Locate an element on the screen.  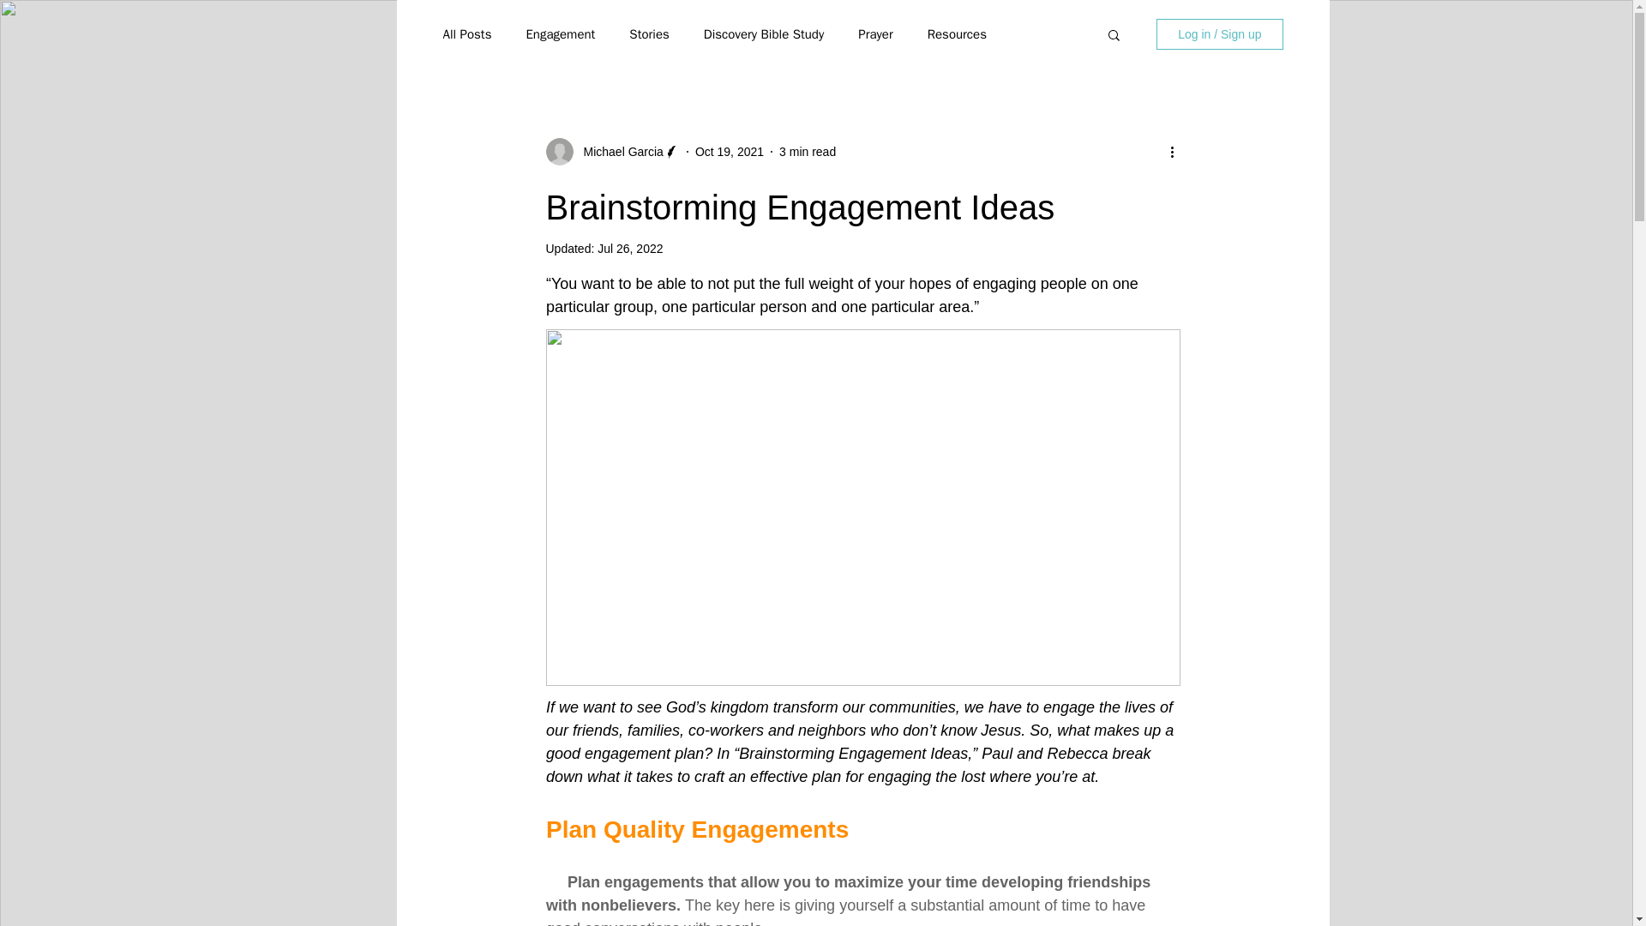
Resources is located at coordinates (957, 33).